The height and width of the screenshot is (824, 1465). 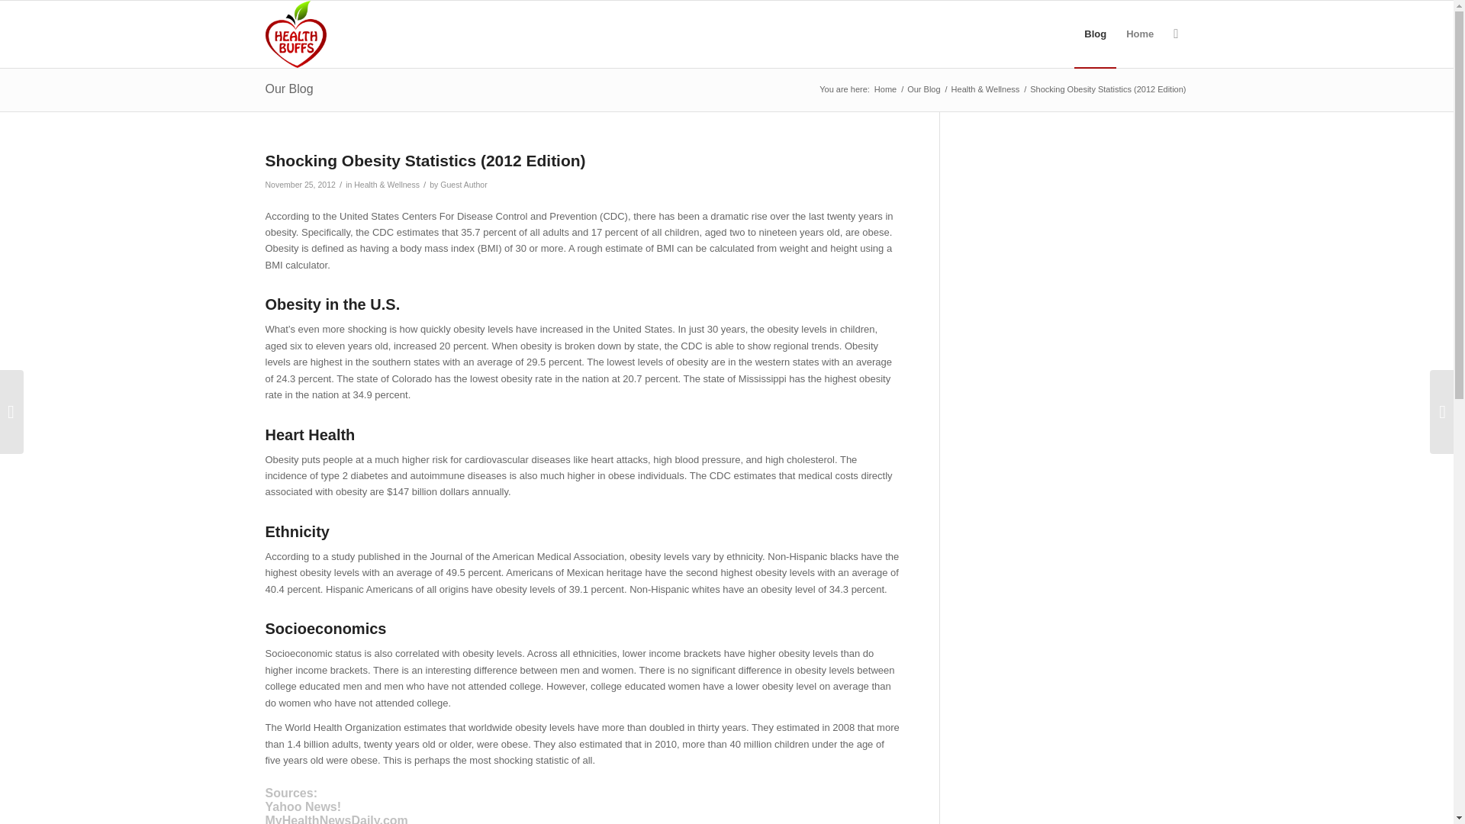 I want to click on Our Blog, so click(x=288, y=89).